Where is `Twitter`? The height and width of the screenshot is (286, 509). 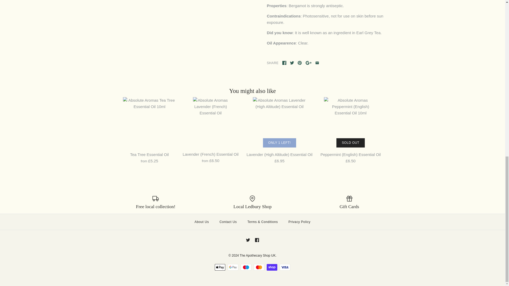
Twitter is located at coordinates (248, 240).